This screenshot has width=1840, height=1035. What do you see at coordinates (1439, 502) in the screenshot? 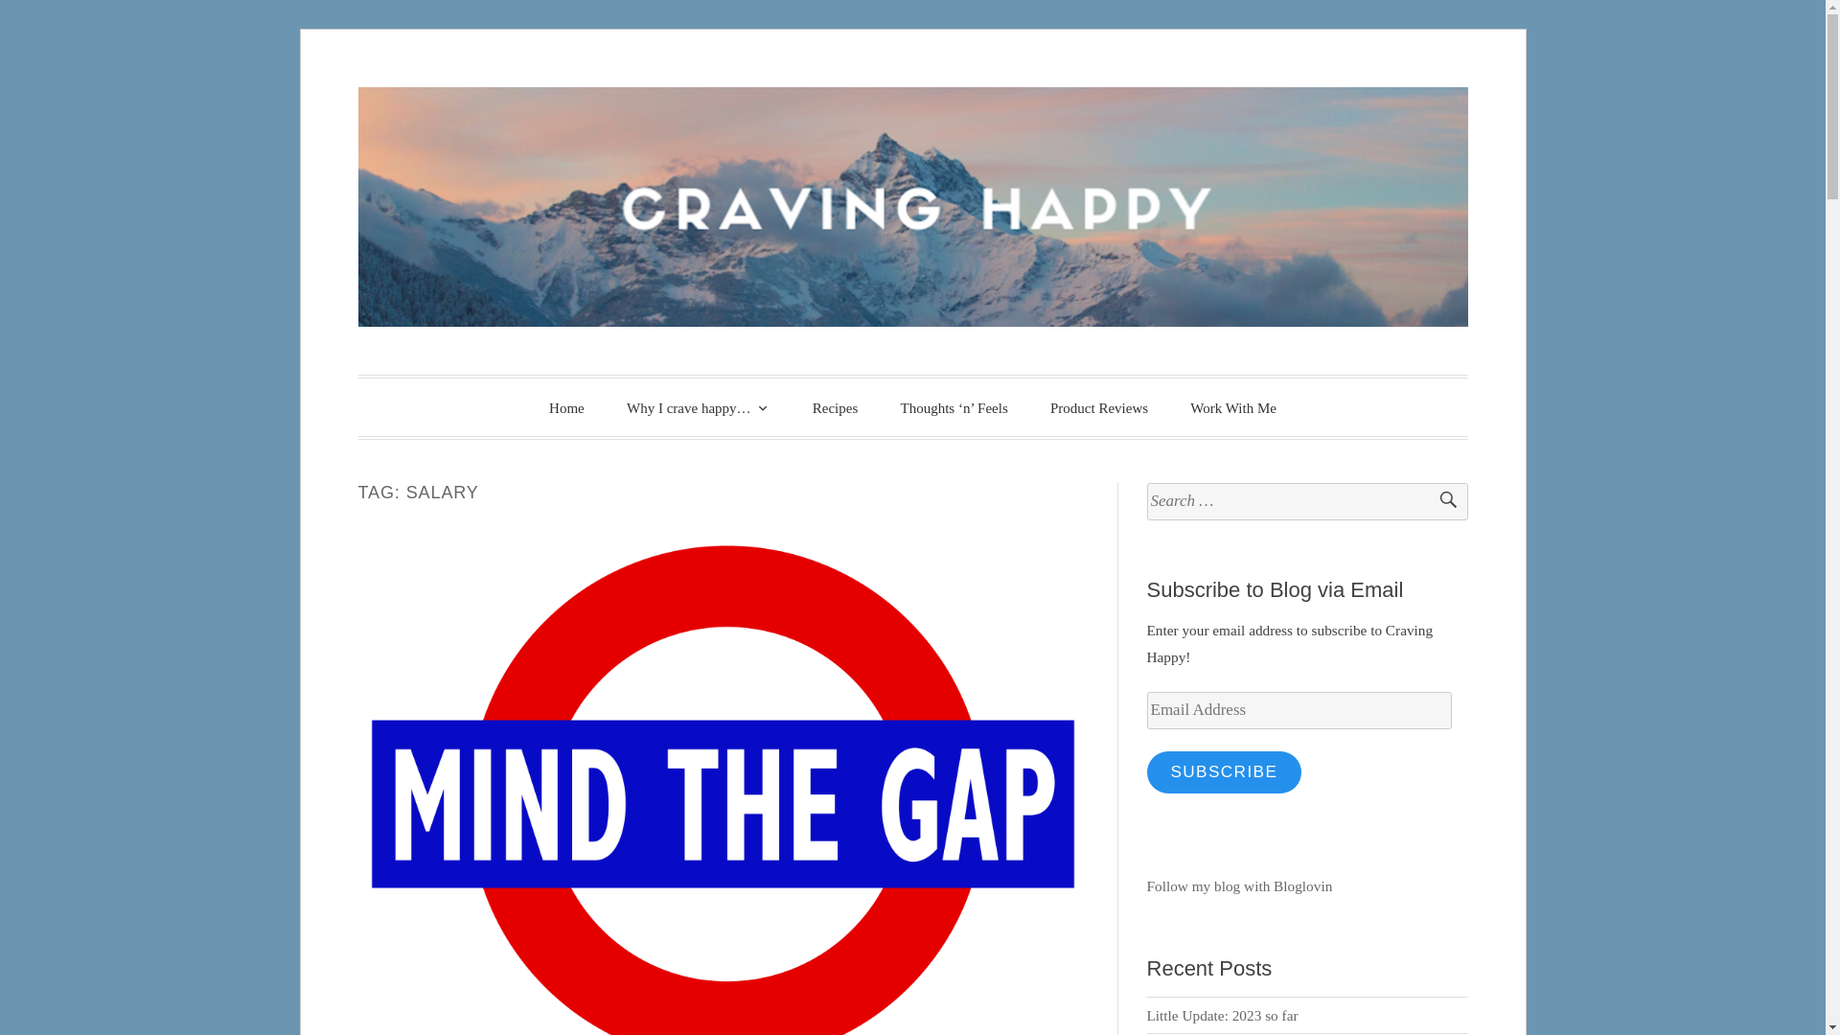
I see `Search` at bounding box center [1439, 502].